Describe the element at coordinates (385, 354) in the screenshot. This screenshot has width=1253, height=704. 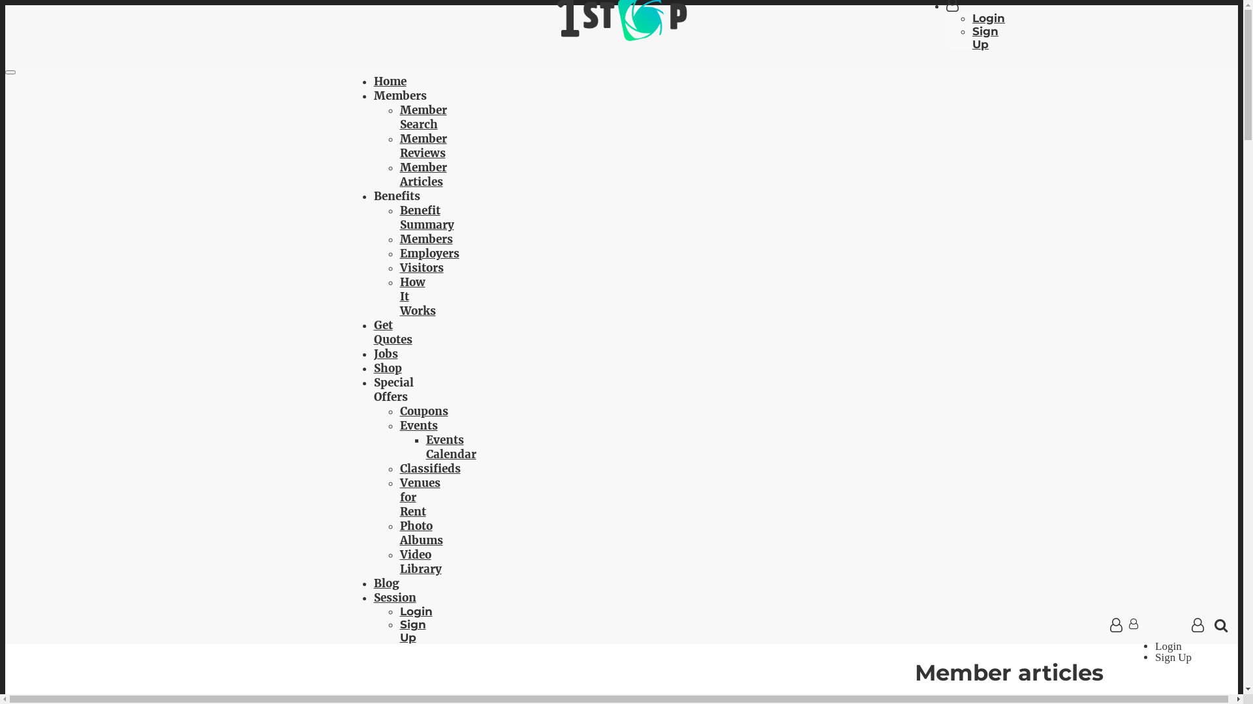
I see `Jobs` at that location.